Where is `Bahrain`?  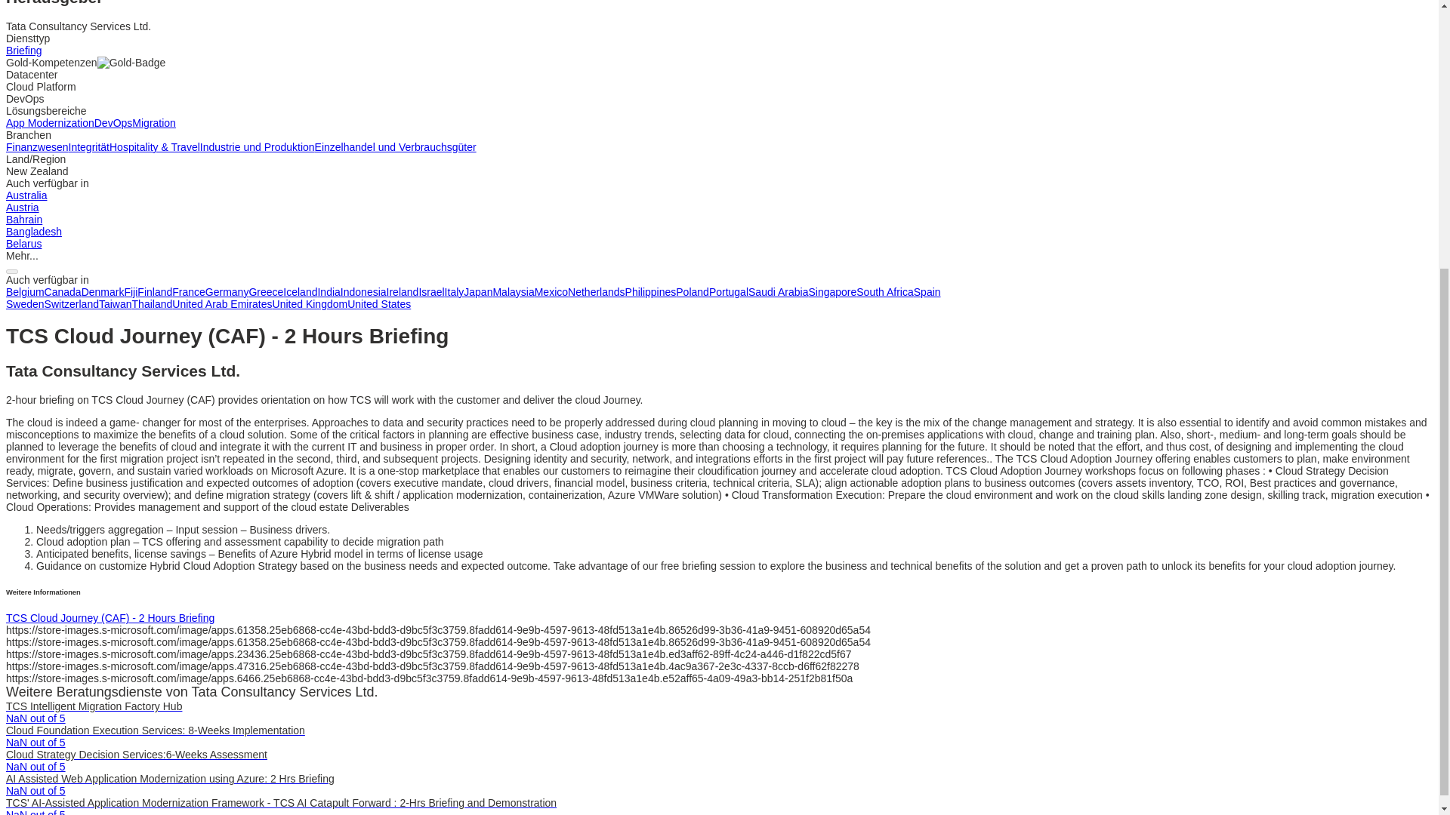
Bahrain is located at coordinates (23, 219).